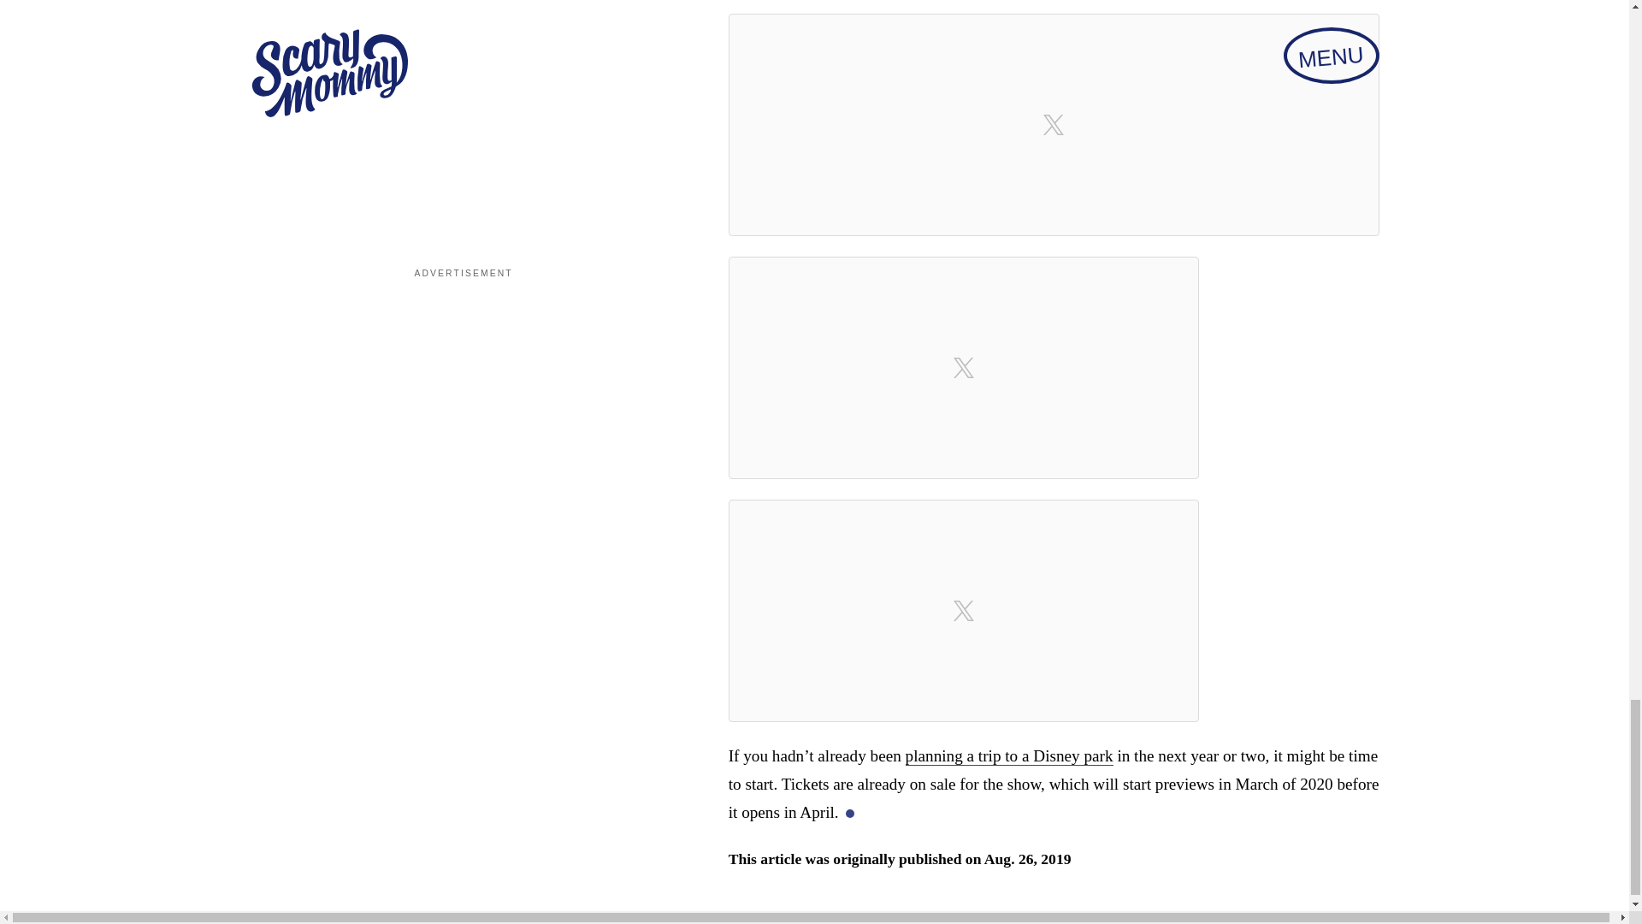 This screenshot has height=924, width=1642. I want to click on planning a trip to a Disney park, so click(1009, 756).